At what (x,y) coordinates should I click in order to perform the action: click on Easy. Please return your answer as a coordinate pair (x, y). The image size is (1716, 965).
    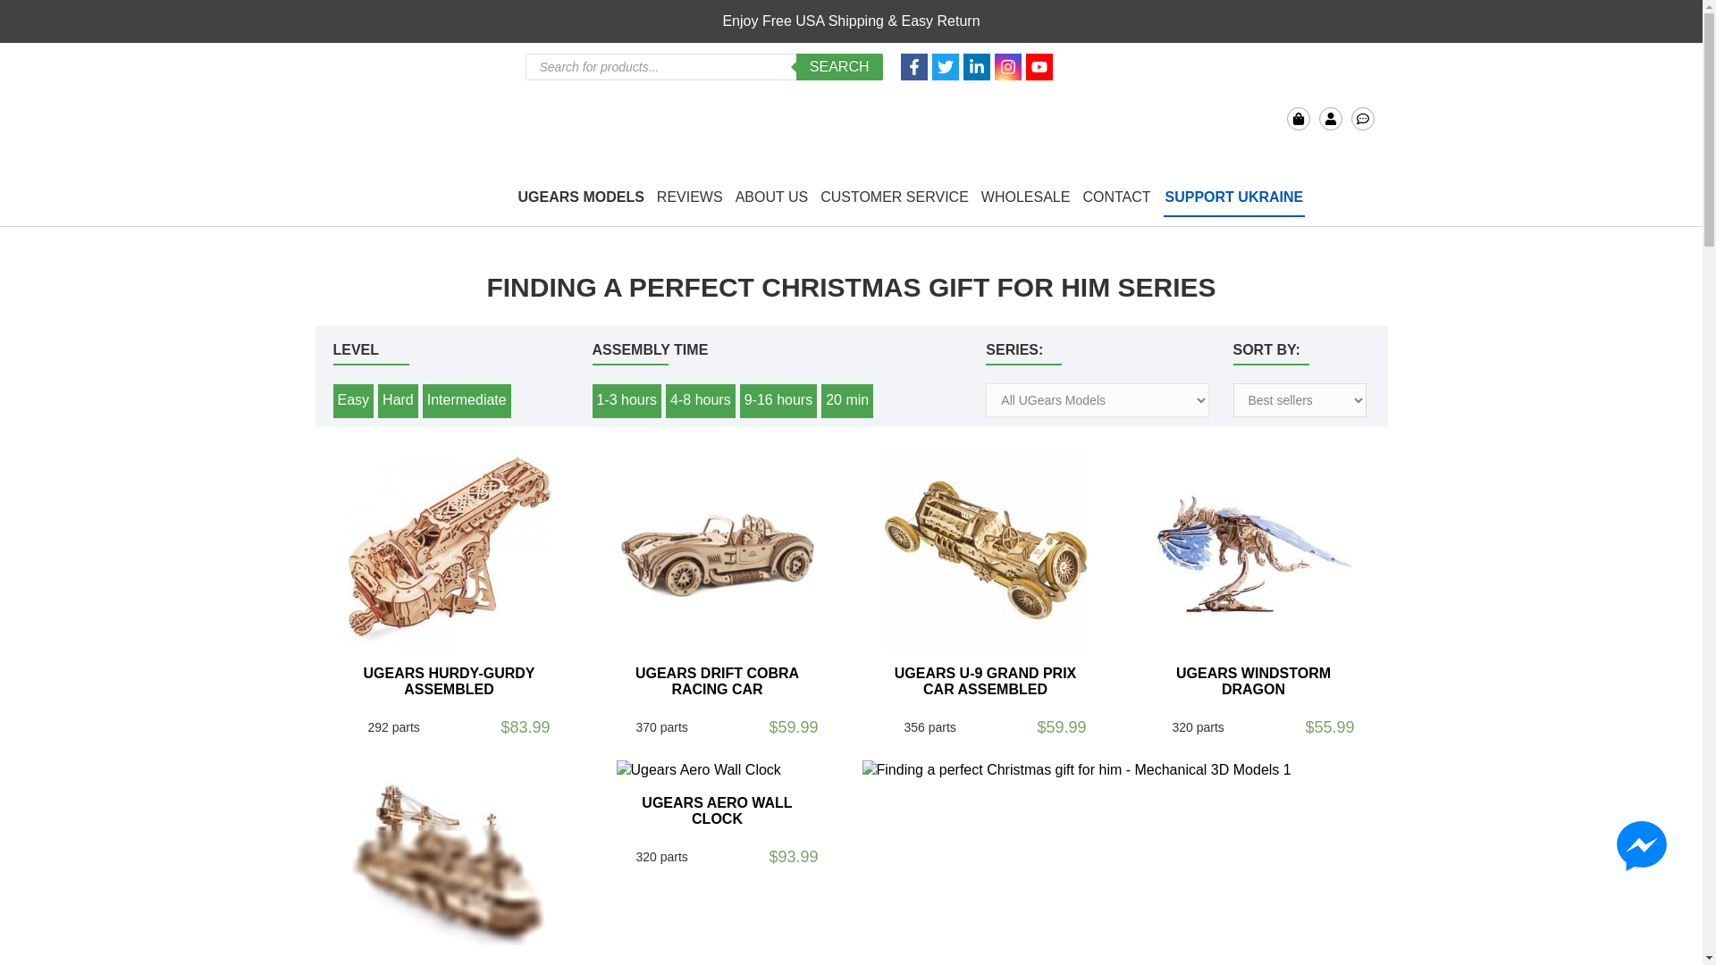
    Looking at the image, I should click on (353, 400).